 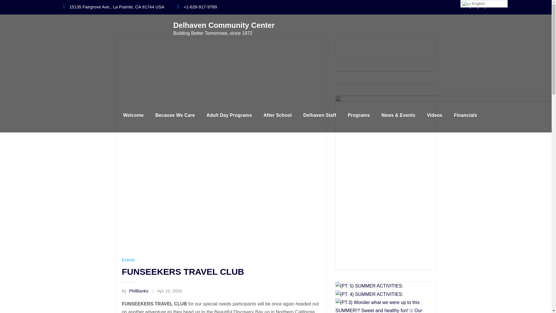 What do you see at coordinates (277, 115) in the screenshot?
I see `After School` at bounding box center [277, 115].